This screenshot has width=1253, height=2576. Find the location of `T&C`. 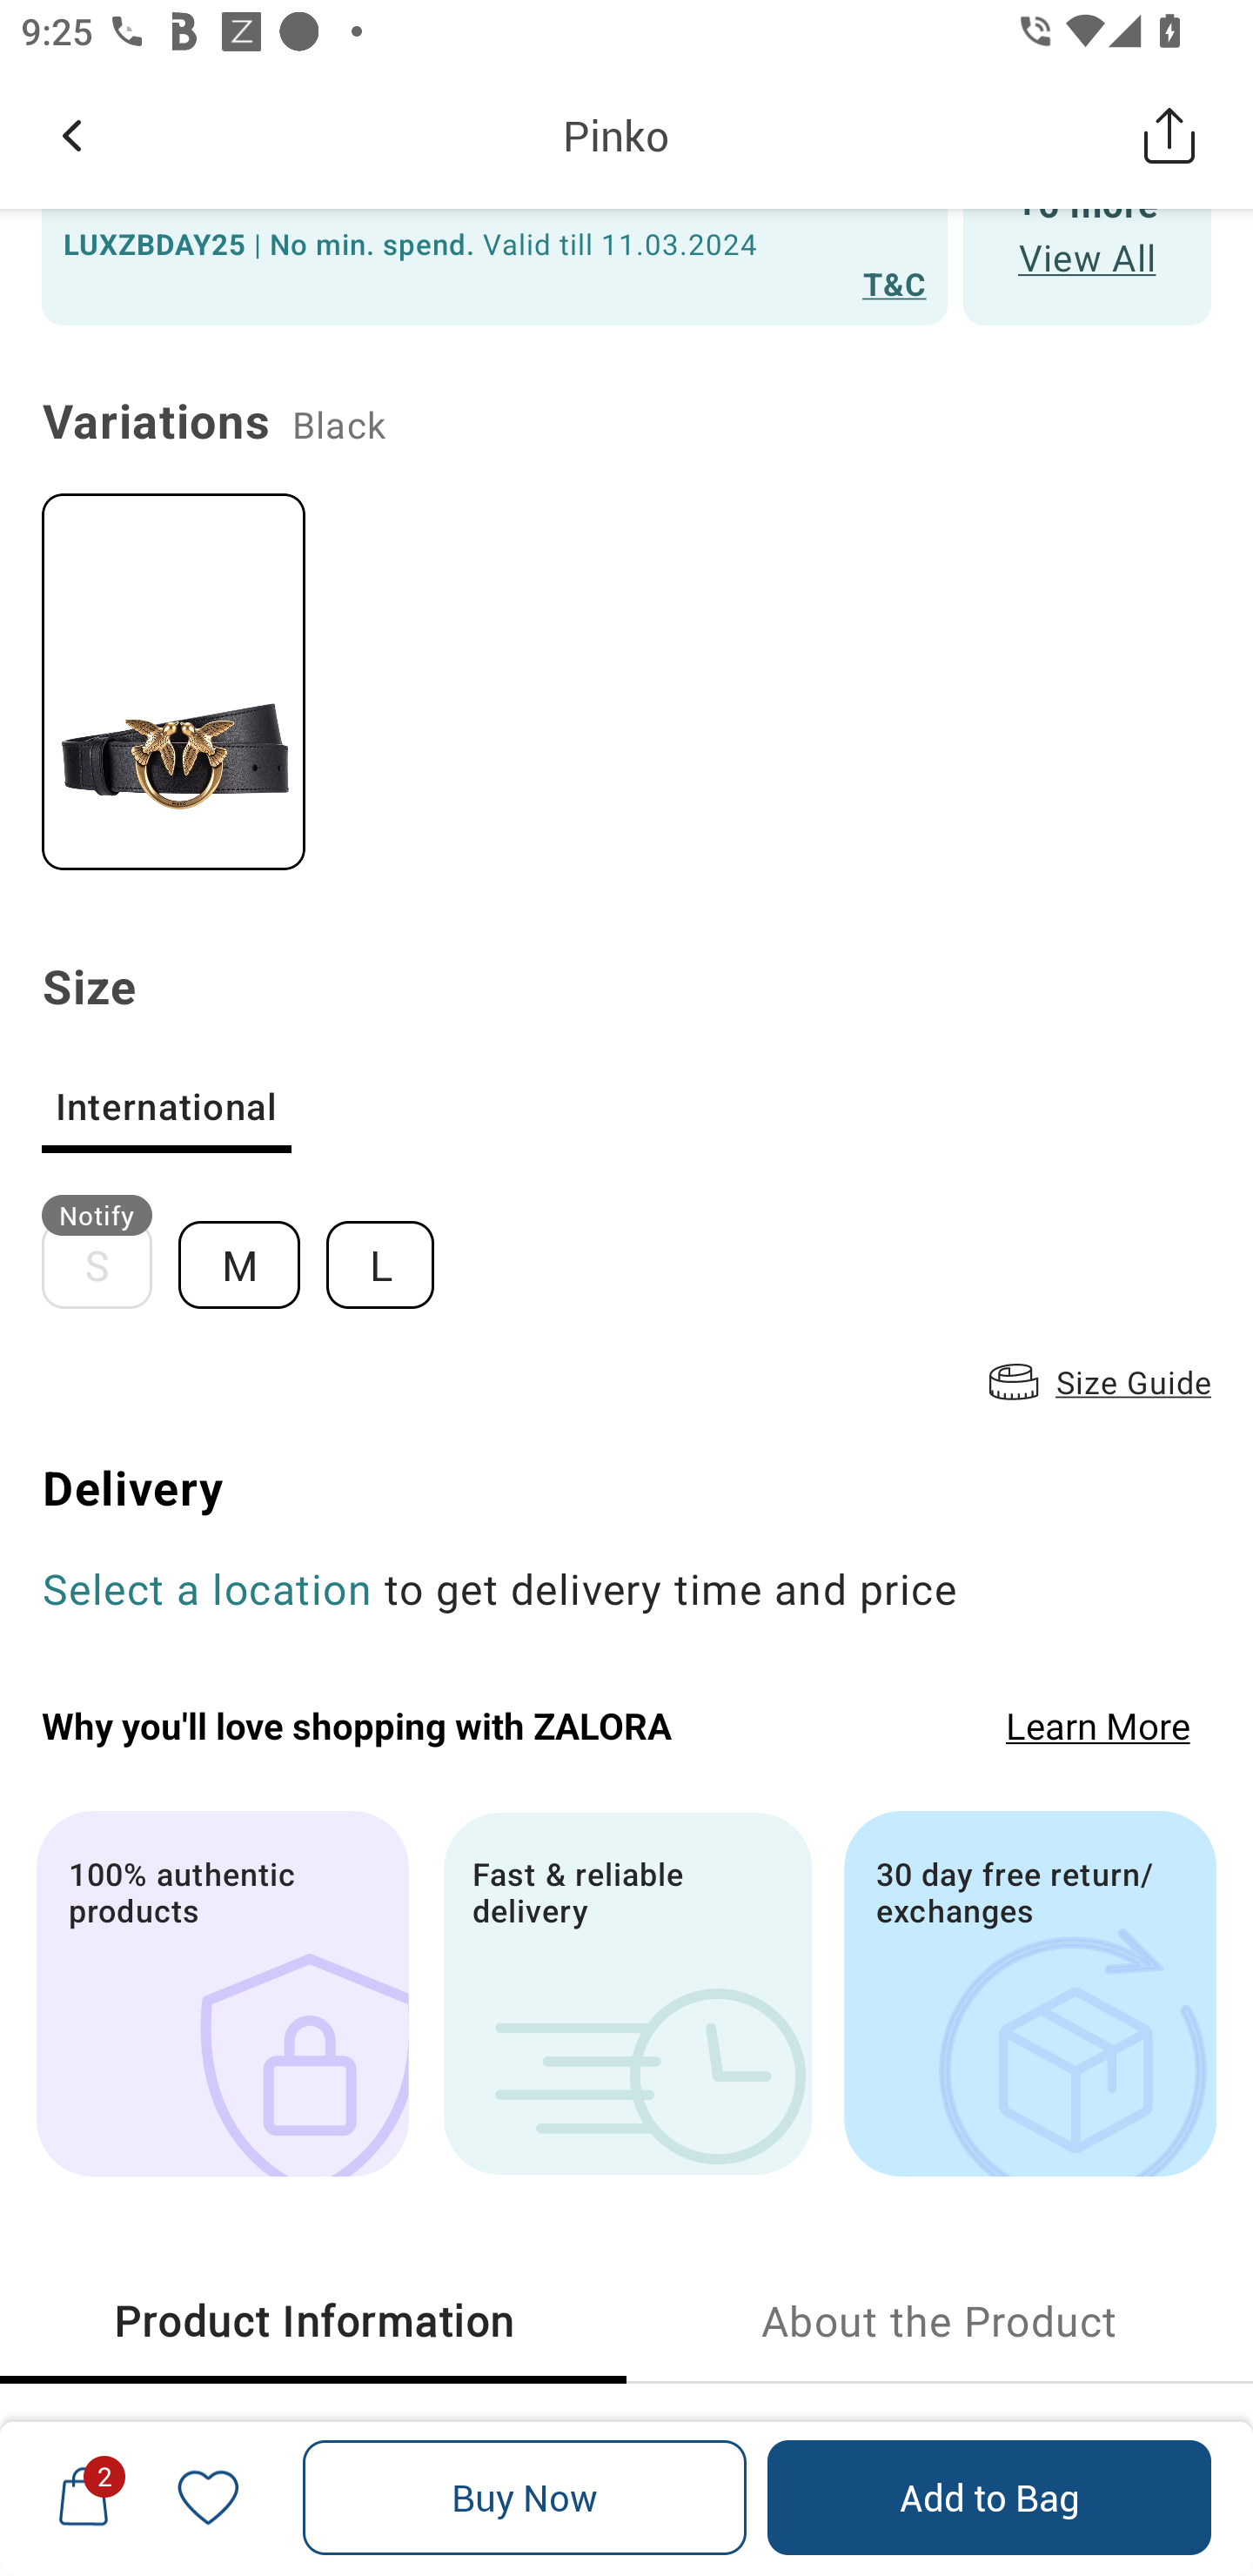

T&C is located at coordinates (895, 283).